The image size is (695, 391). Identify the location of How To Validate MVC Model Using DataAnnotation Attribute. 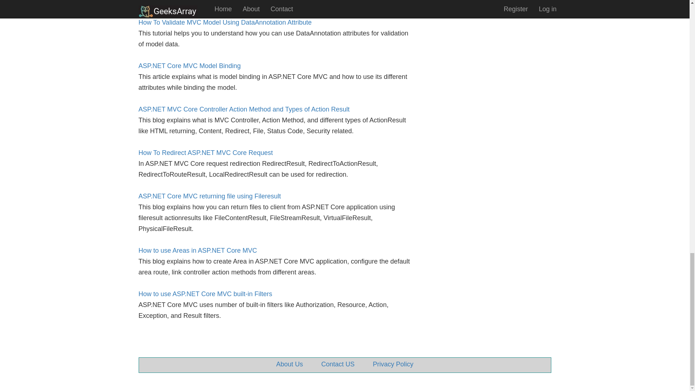
(225, 22).